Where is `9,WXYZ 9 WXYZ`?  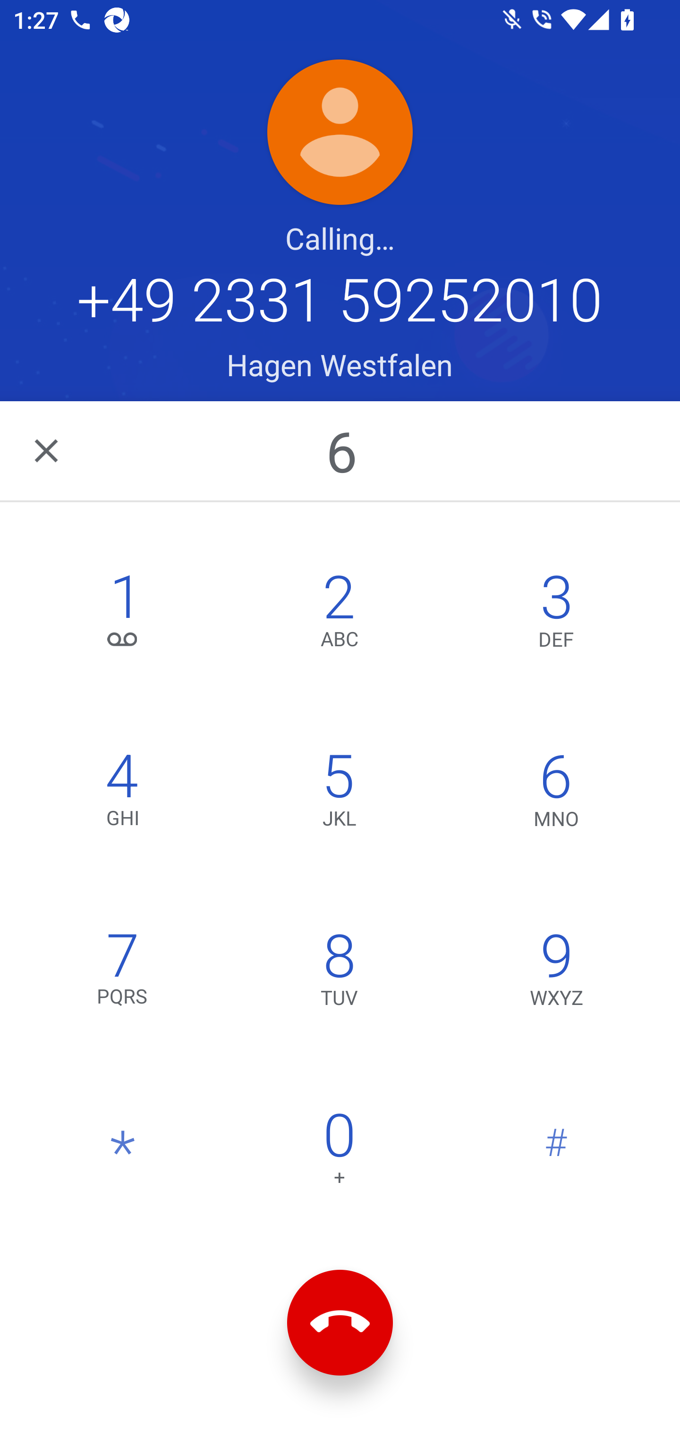
9,WXYZ 9 WXYZ is located at coordinates (556, 973).